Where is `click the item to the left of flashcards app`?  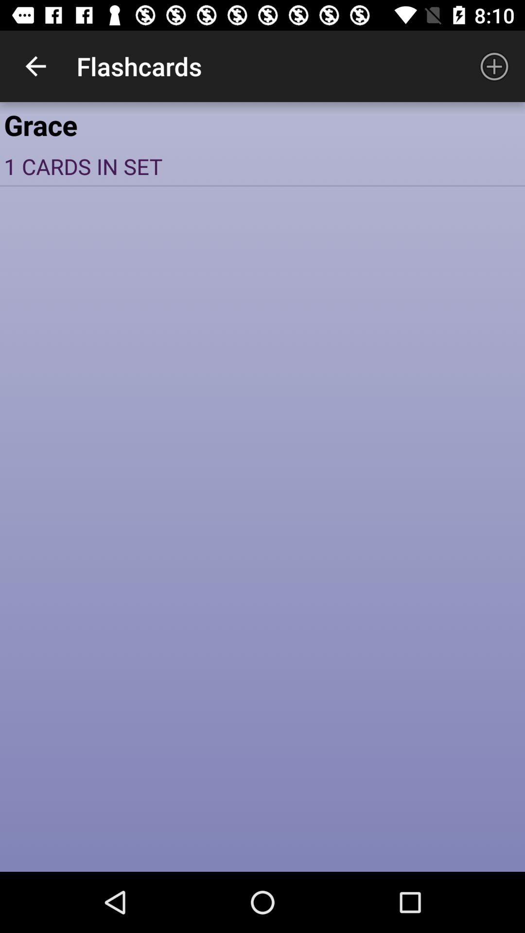
click the item to the left of flashcards app is located at coordinates (35, 66).